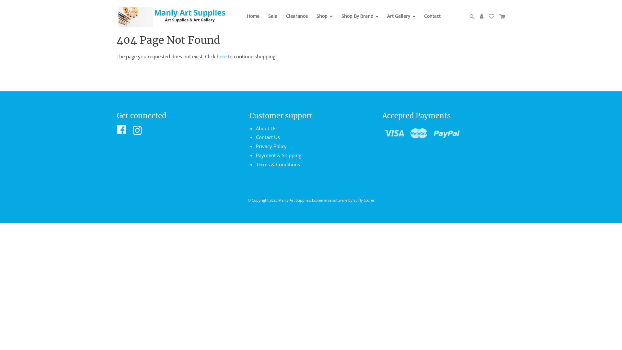 This screenshot has height=350, width=622. I want to click on Contact, so click(432, 19).